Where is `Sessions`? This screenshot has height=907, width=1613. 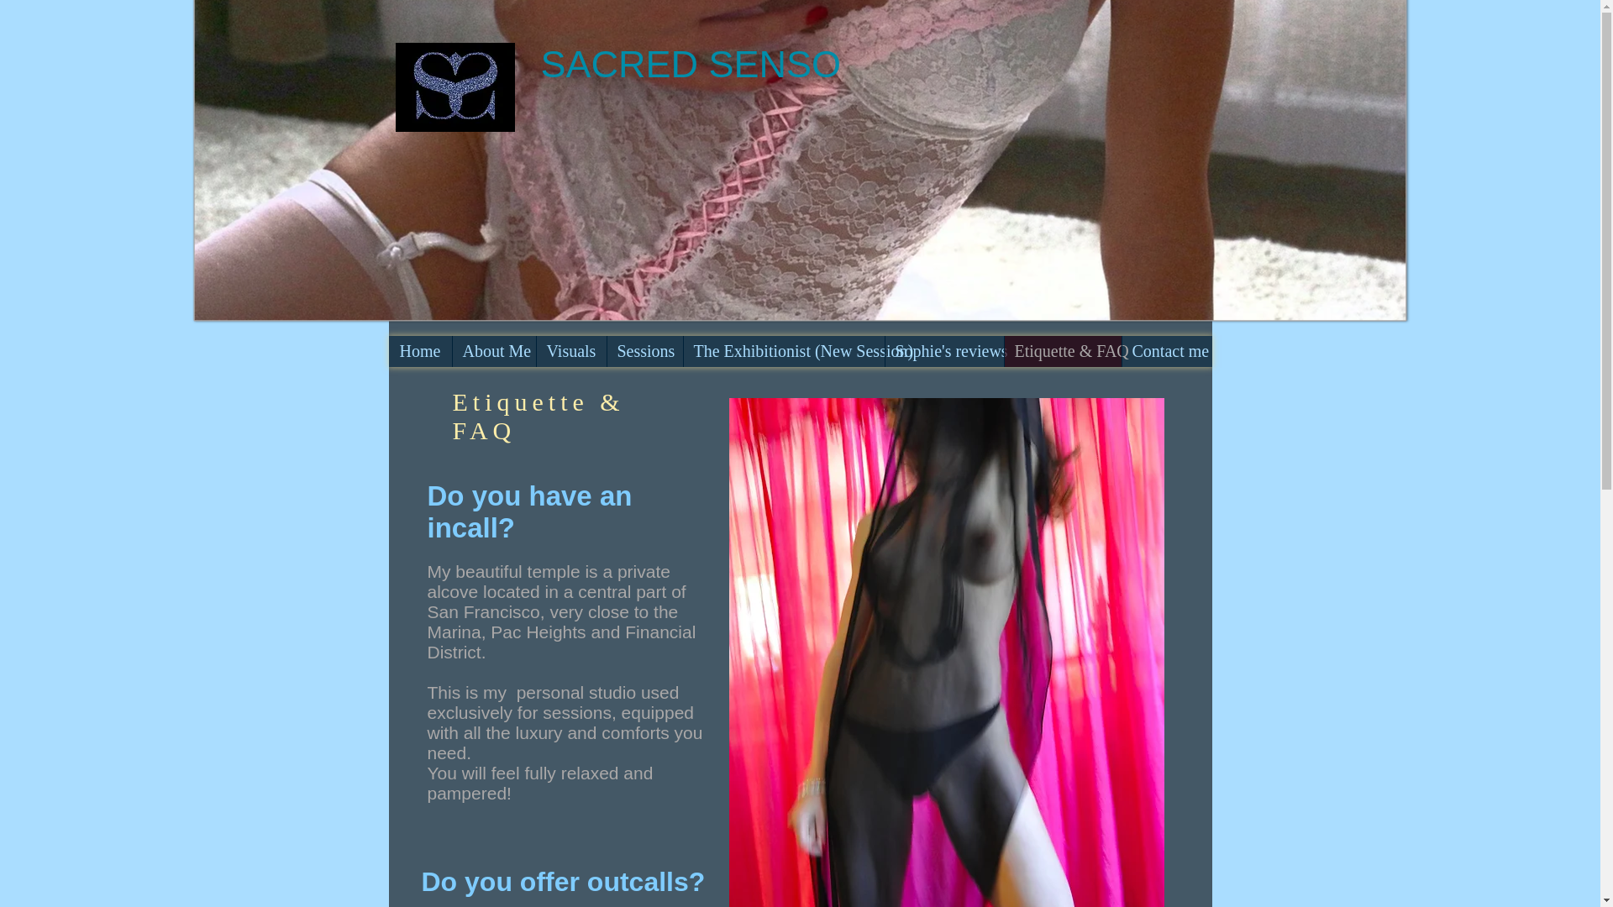
Sessions is located at coordinates (644, 351).